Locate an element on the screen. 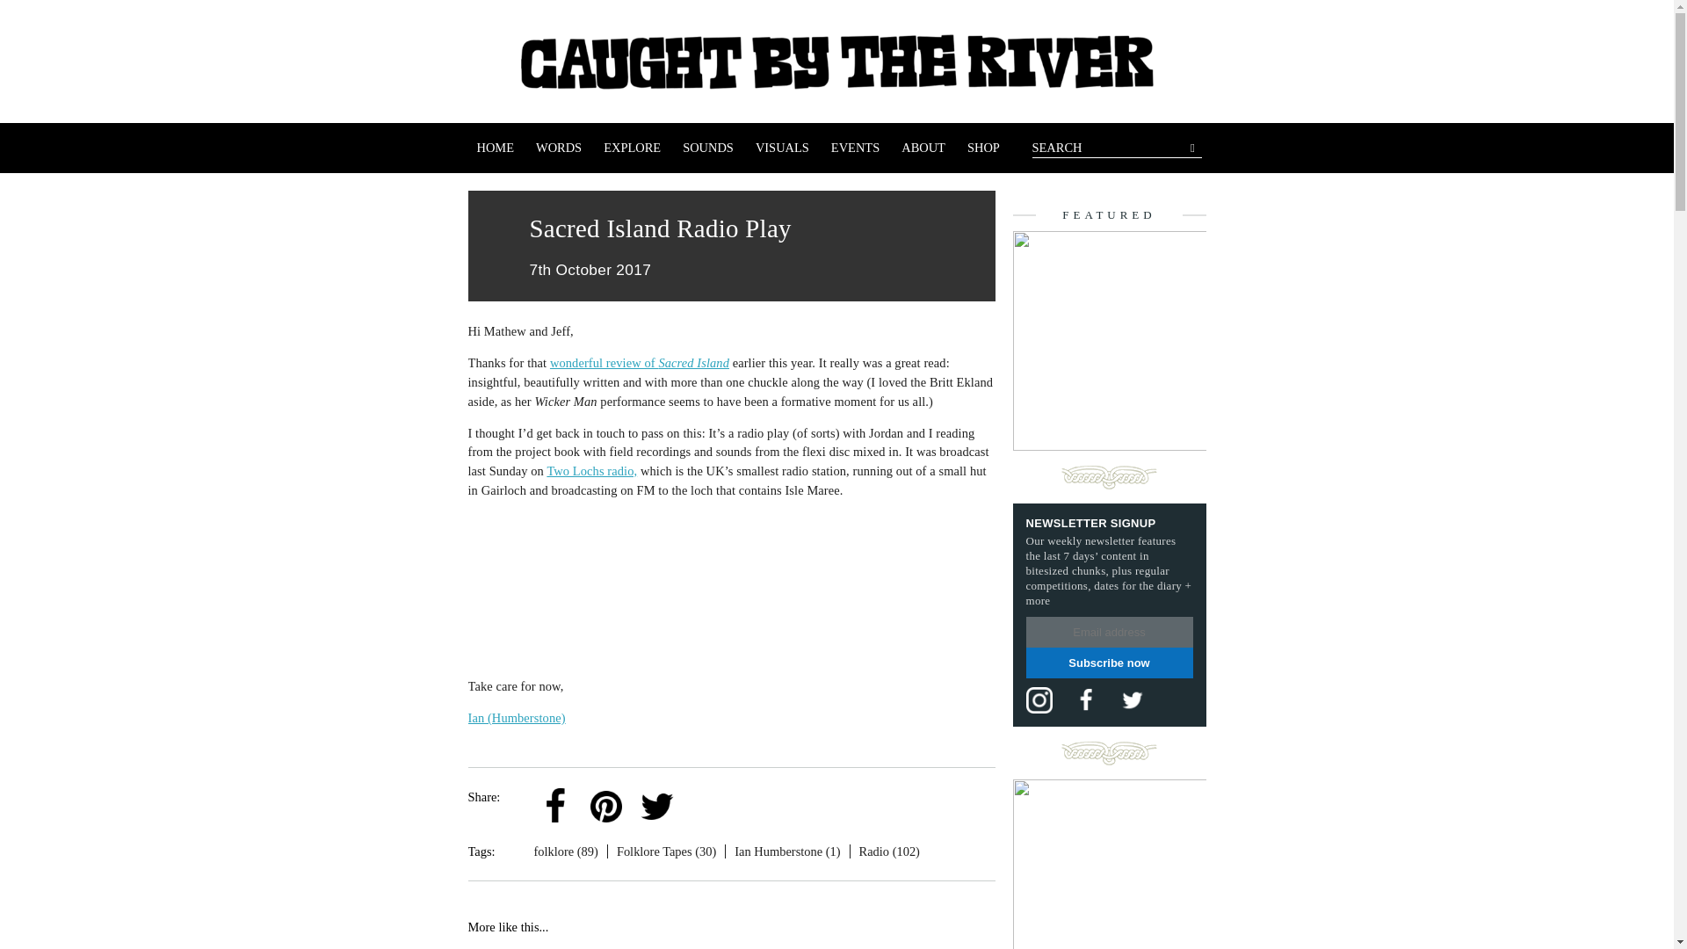 The height and width of the screenshot is (949, 1687). Follow us on Instagram is located at coordinates (1039, 699).